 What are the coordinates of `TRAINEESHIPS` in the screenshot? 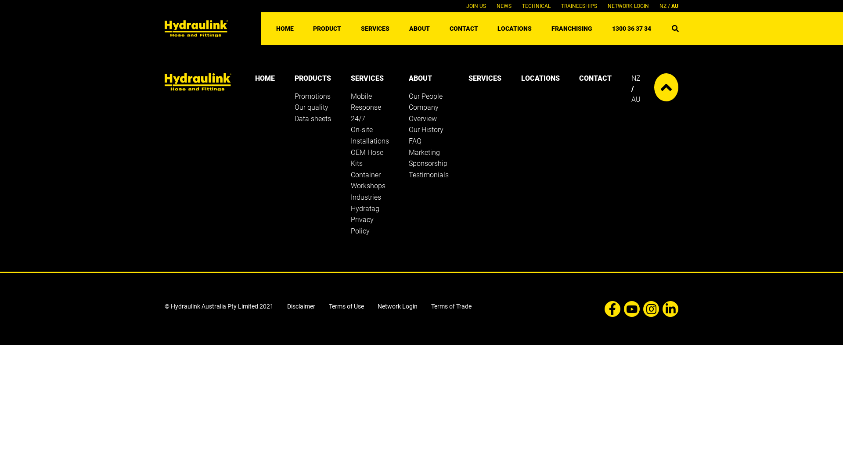 It's located at (579, 6).